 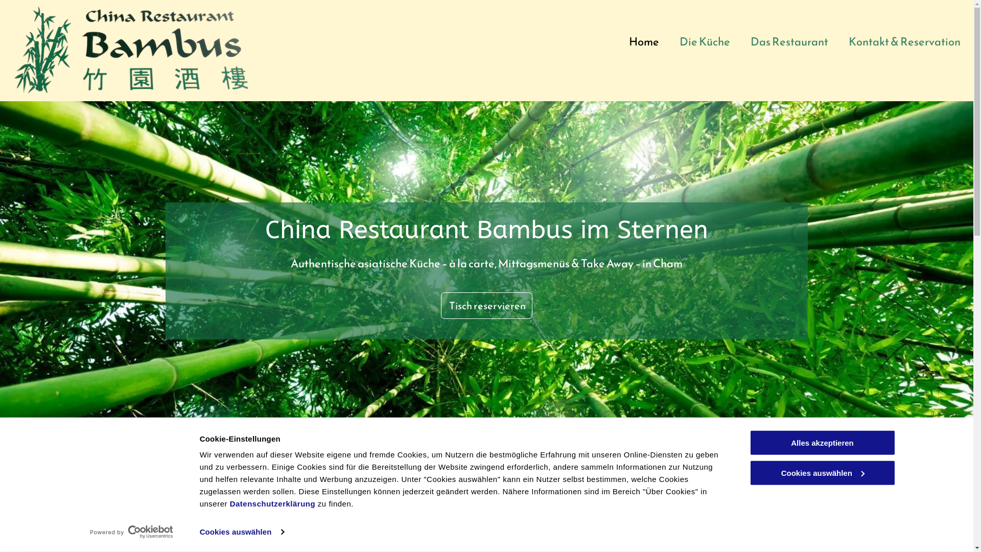 What do you see at coordinates (904, 42) in the screenshot?
I see `Kontakt & Reservation` at bounding box center [904, 42].